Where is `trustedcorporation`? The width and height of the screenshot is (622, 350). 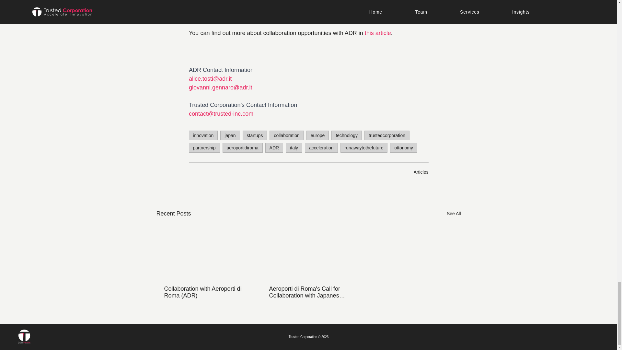
trustedcorporation is located at coordinates (387, 135).